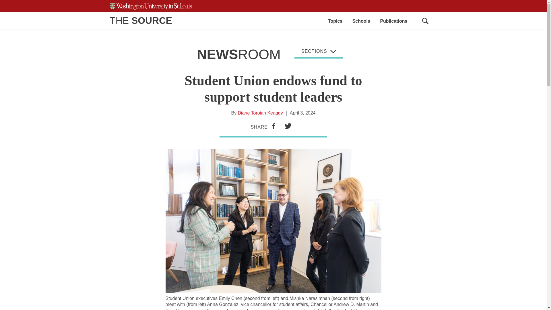 This screenshot has height=310, width=551. I want to click on Click to share on Facebook, so click(274, 127).